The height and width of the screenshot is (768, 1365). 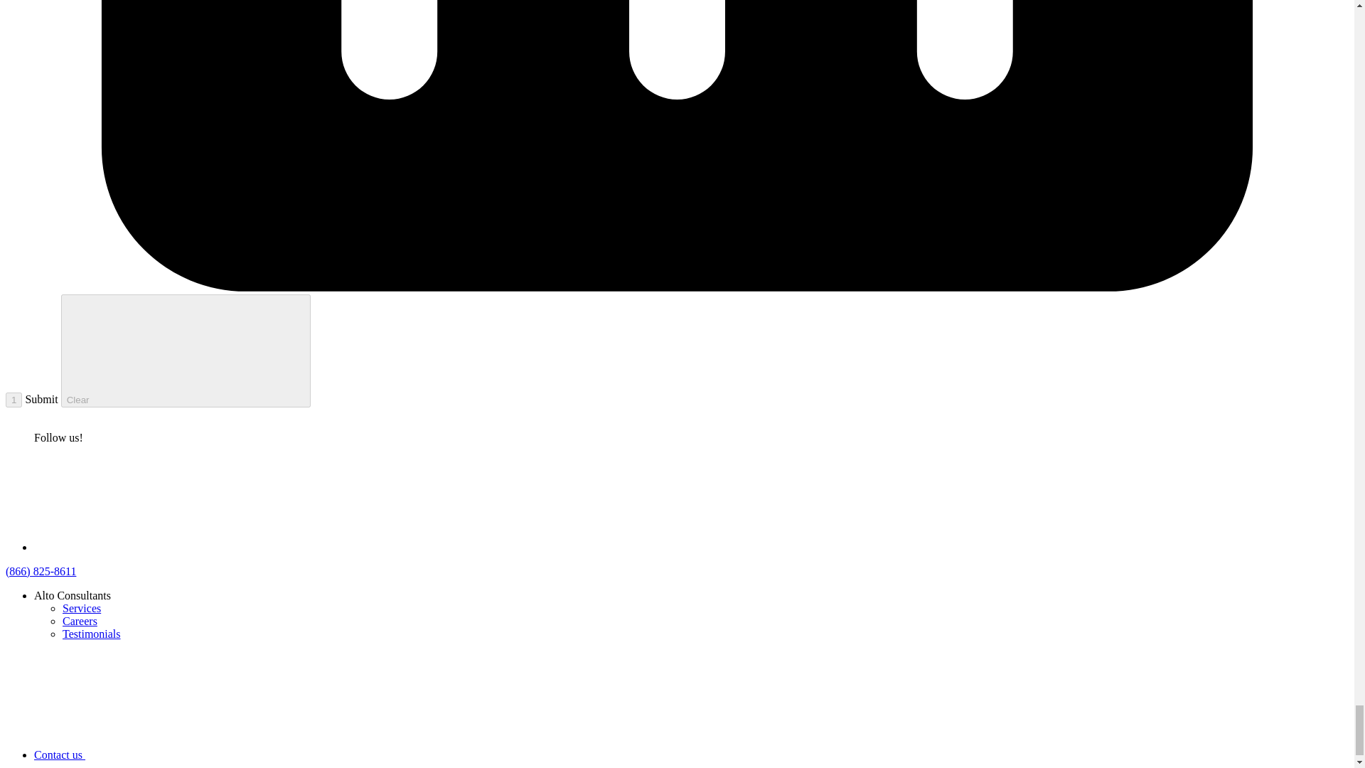 I want to click on Services, so click(x=82, y=607).